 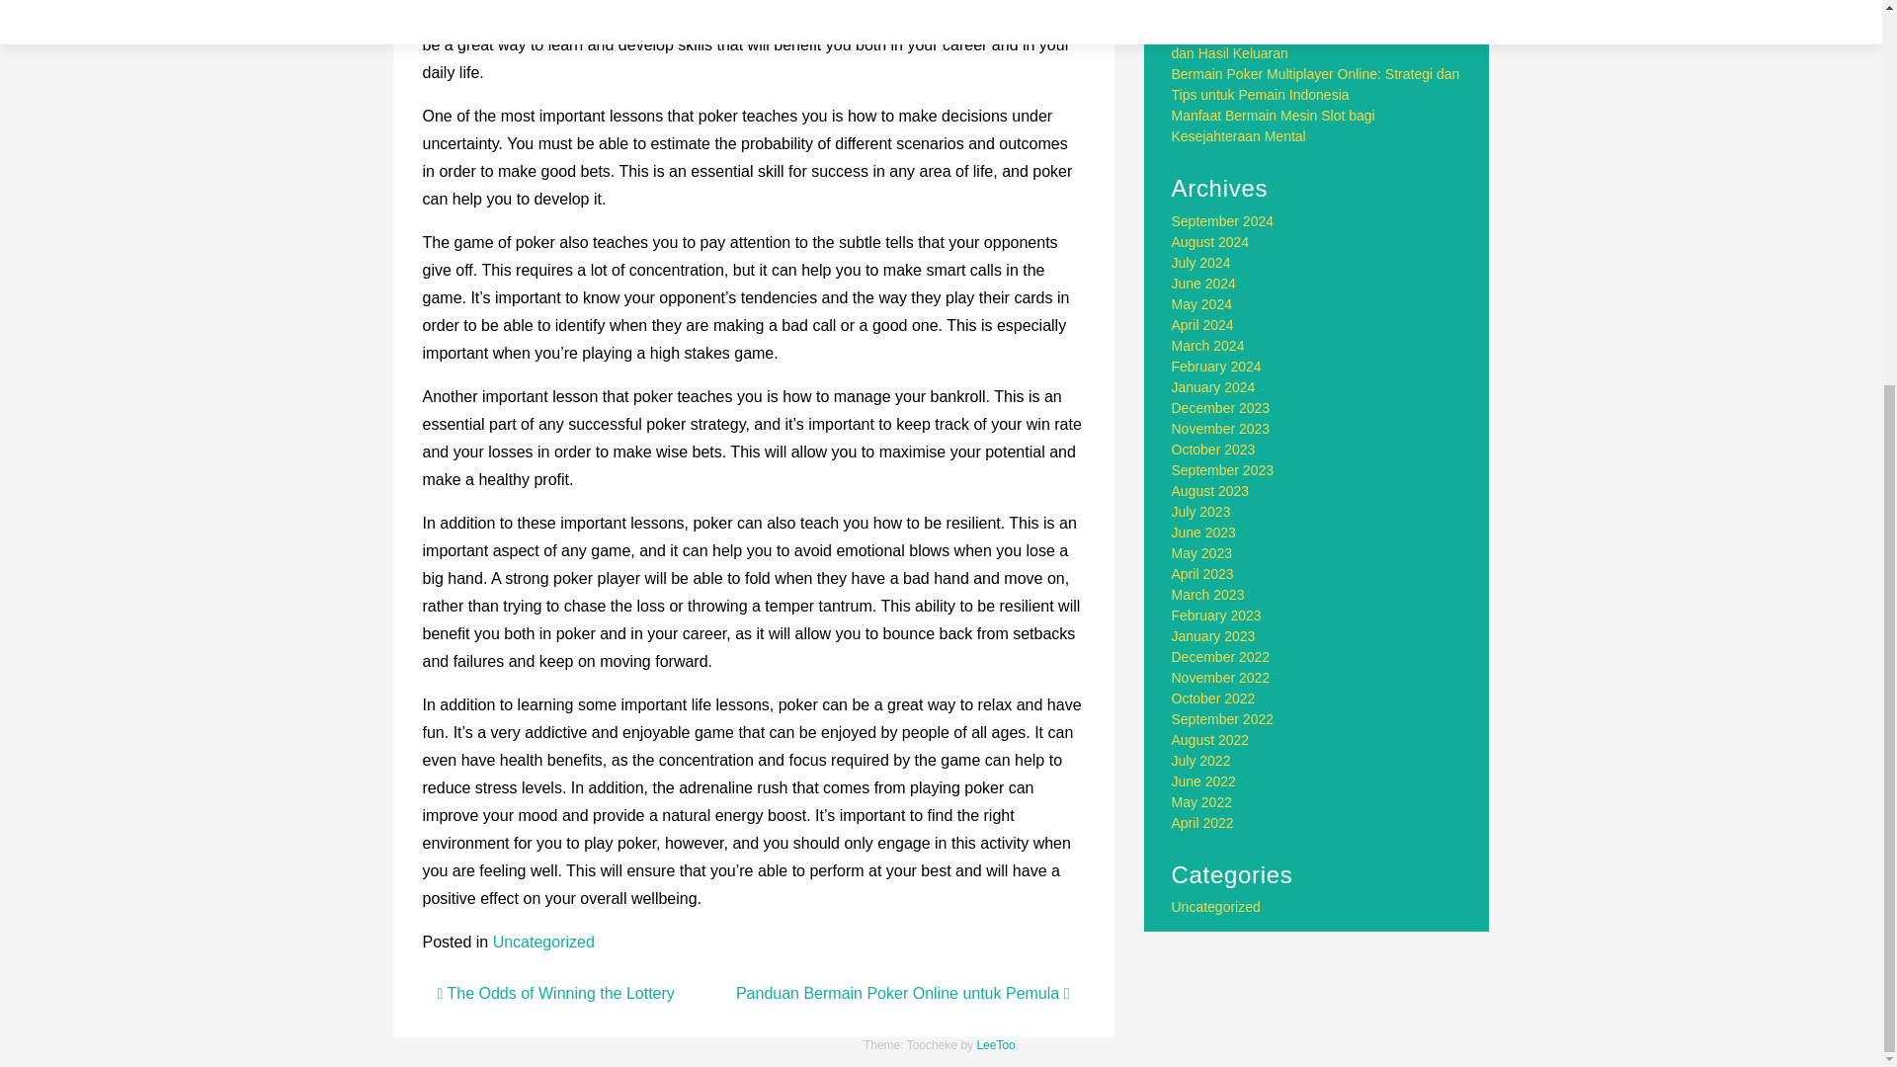 I want to click on May 2024, so click(x=1201, y=304).